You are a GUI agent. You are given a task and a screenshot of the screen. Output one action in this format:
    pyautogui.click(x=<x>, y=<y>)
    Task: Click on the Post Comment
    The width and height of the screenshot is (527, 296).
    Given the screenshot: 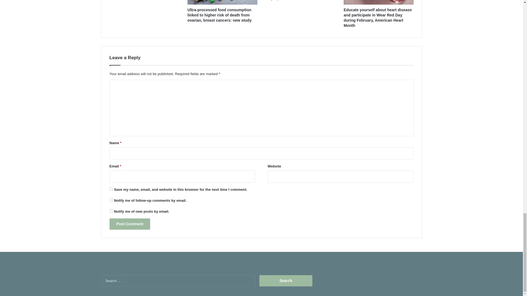 What is the action you would take?
    pyautogui.click(x=130, y=224)
    